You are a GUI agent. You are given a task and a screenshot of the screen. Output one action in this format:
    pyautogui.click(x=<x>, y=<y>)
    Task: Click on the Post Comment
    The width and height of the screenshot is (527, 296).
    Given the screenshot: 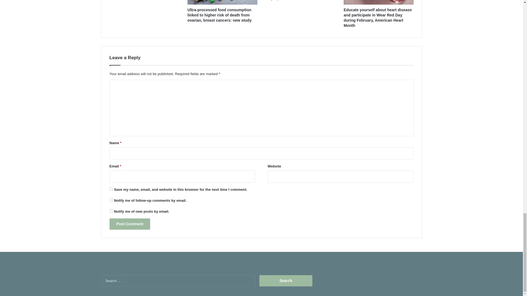 What is the action you would take?
    pyautogui.click(x=130, y=224)
    